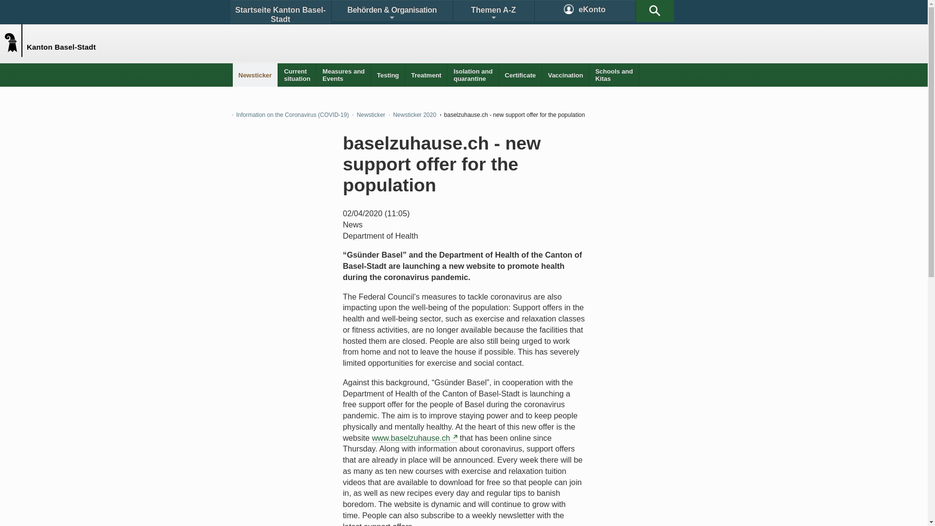  Describe the element at coordinates (280, 12) in the screenshot. I see `Startseite Kanton Basel-Stadt` at that location.